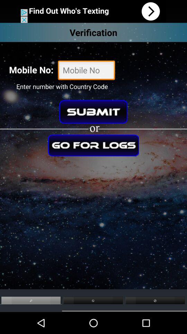 This screenshot has width=187, height=334. Describe the element at coordinates (93, 112) in the screenshot. I see `submit button` at that location.